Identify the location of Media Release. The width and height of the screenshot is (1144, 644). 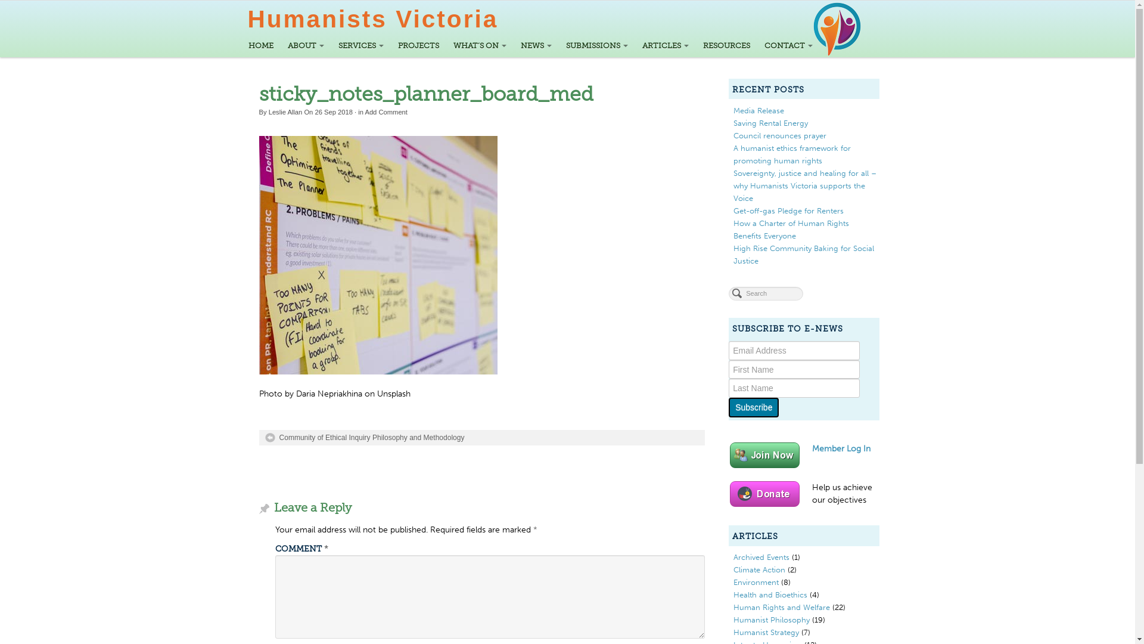
(759, 110).